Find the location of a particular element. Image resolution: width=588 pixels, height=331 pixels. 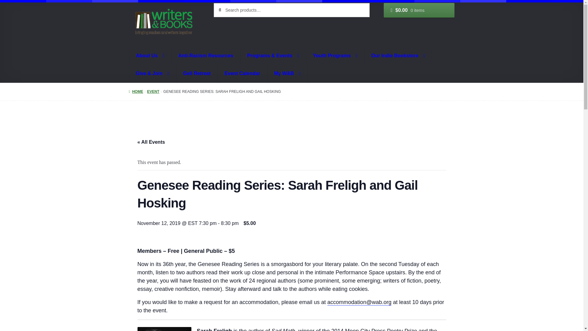

About Us is located at coordinates (150, 56).